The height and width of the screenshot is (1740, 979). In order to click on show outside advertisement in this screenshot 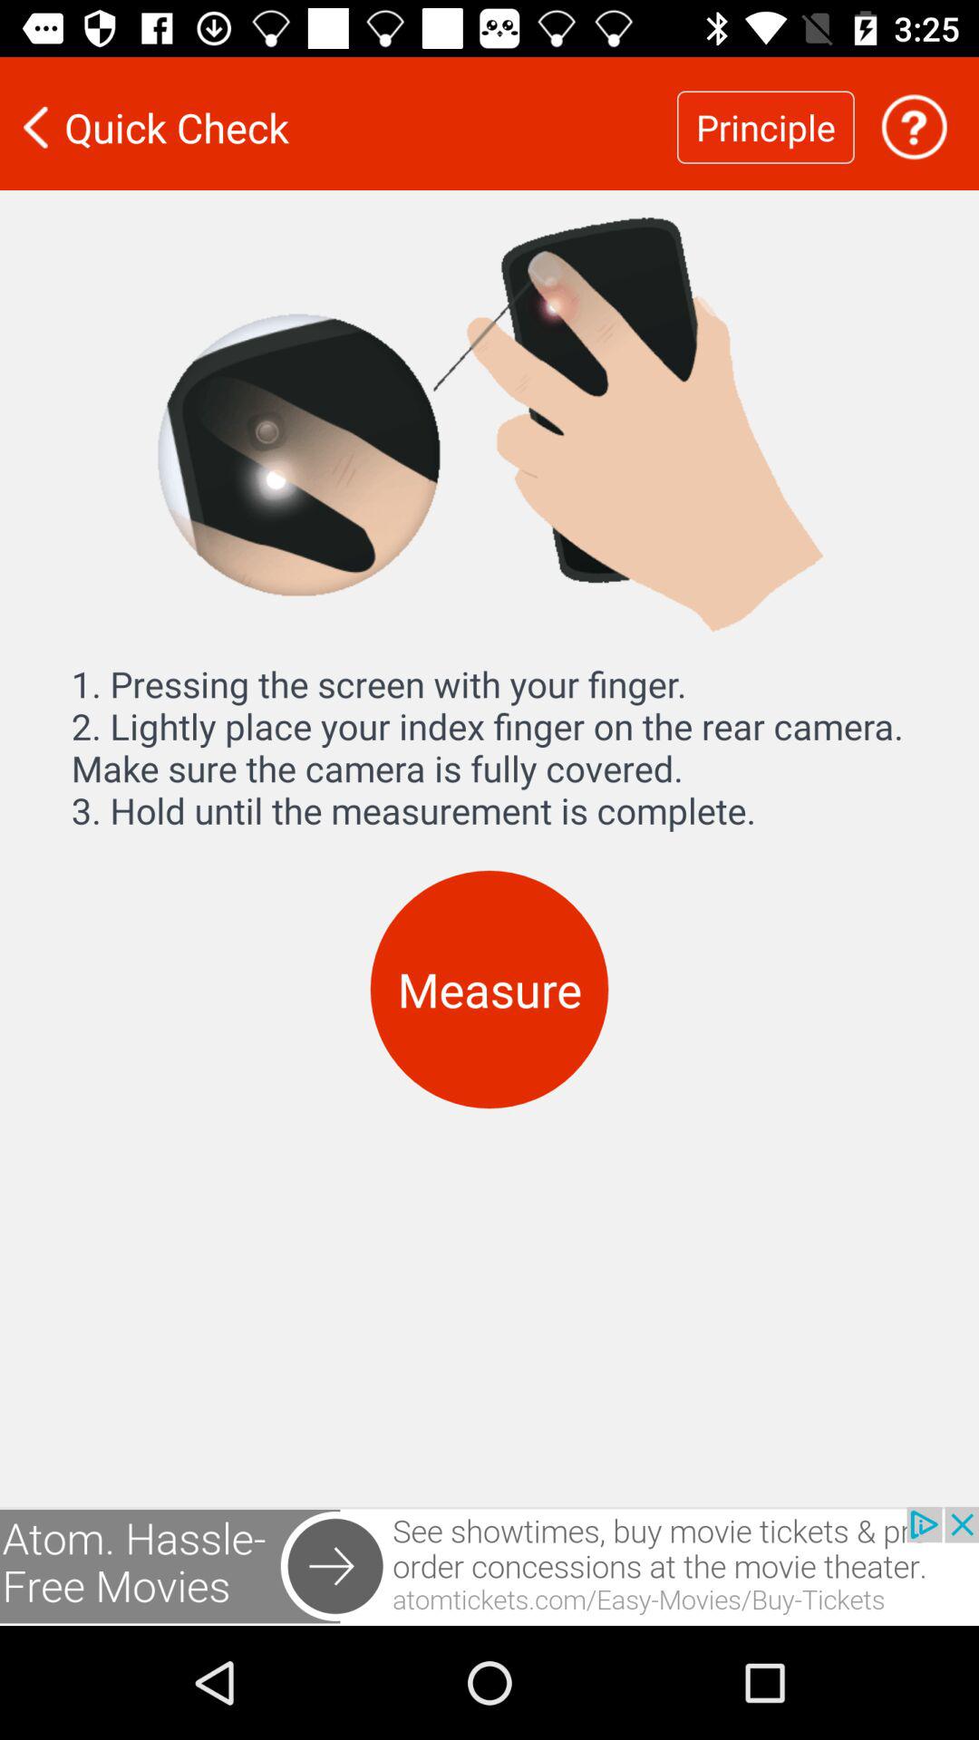, I will do `click(489, 1566)`.